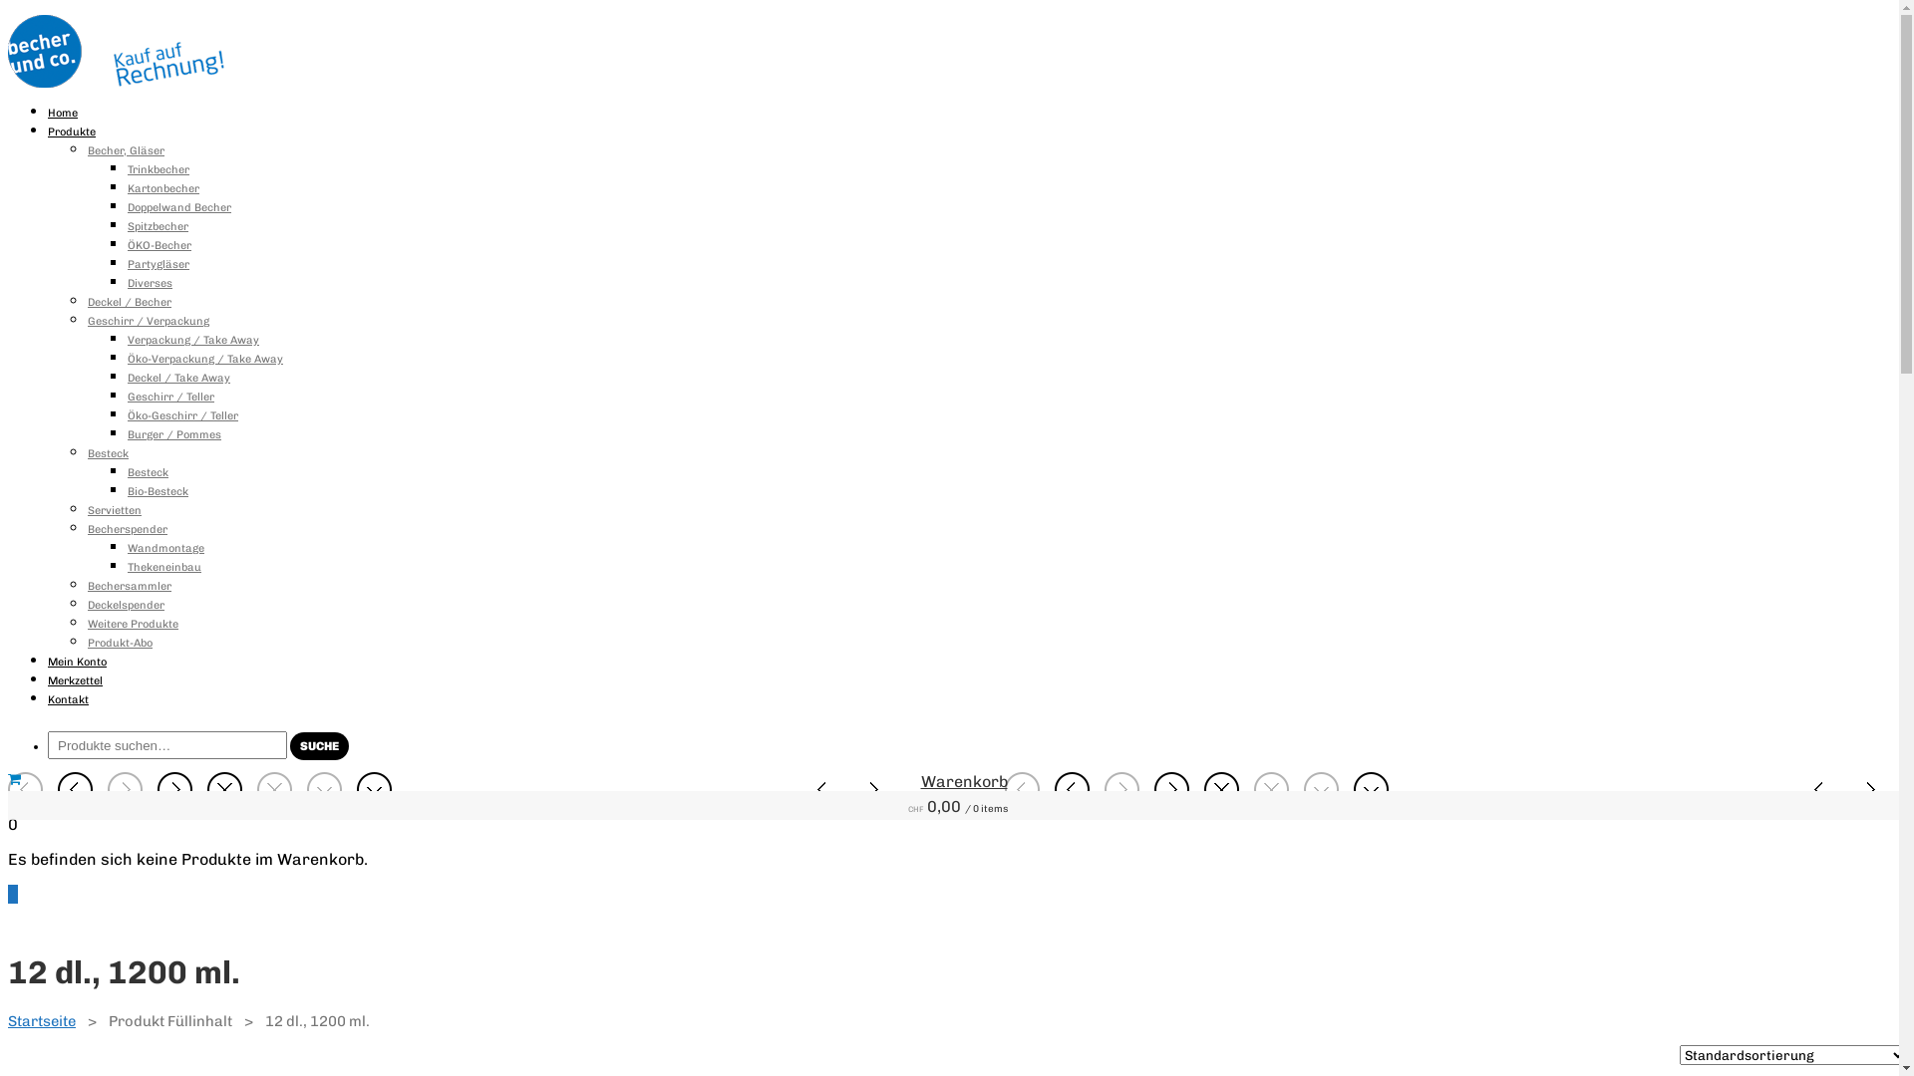 The width and height of the screenshot is (1914, 1076). I want to click on Mein Konto, so click(78, 662).